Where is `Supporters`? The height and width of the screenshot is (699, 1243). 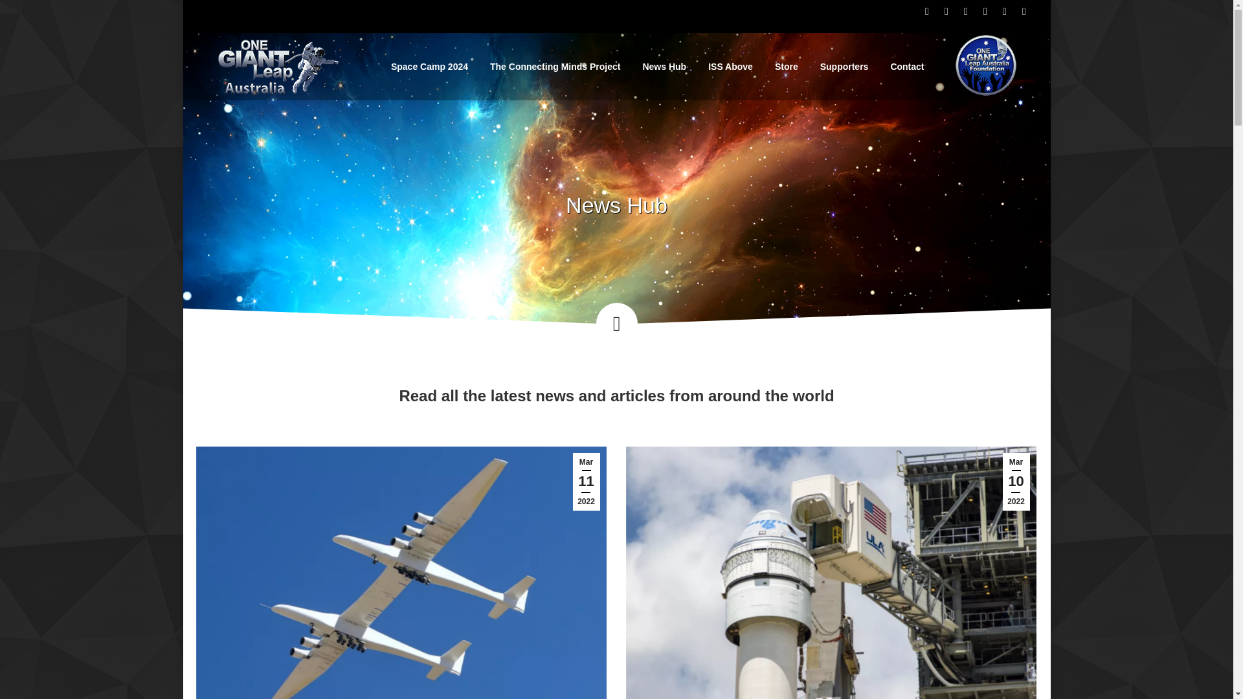 Supporters is located at coordinates (844, 67).